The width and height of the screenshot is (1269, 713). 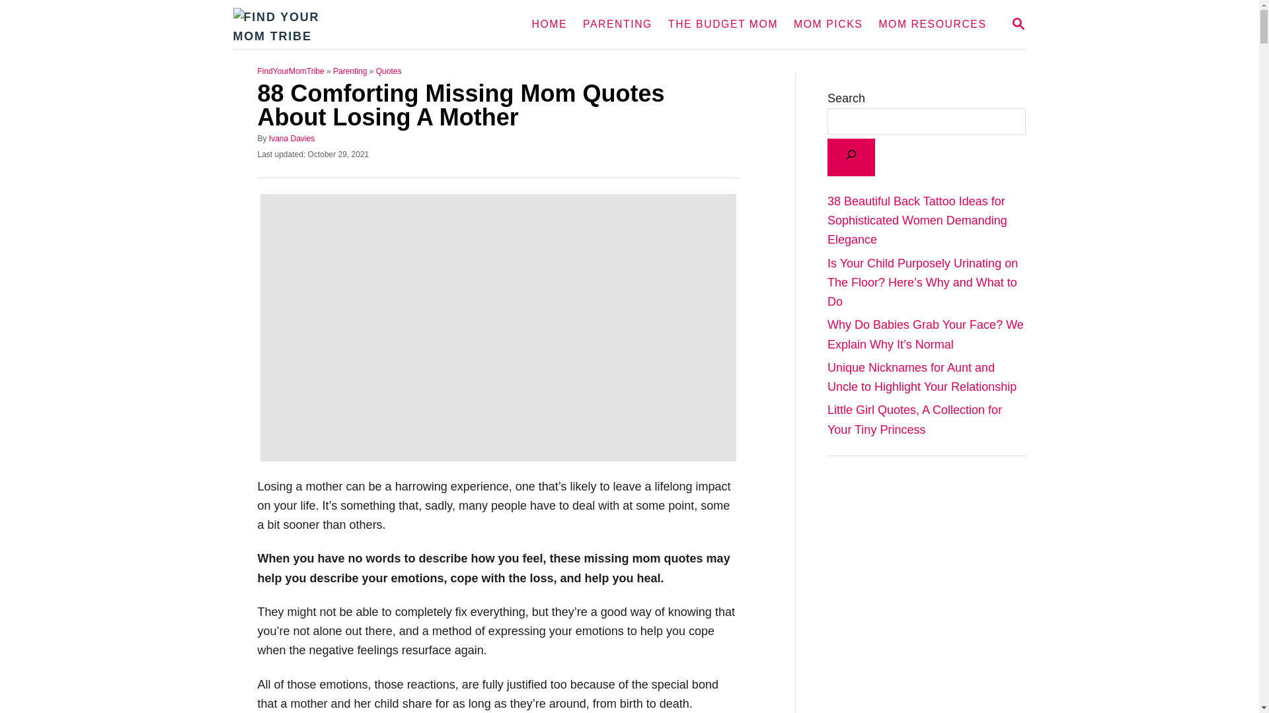 What do you see at coordinates (932, 24) in the screenshot?
I see `THE BUDGET MOM` at bounding box center [932, 24].